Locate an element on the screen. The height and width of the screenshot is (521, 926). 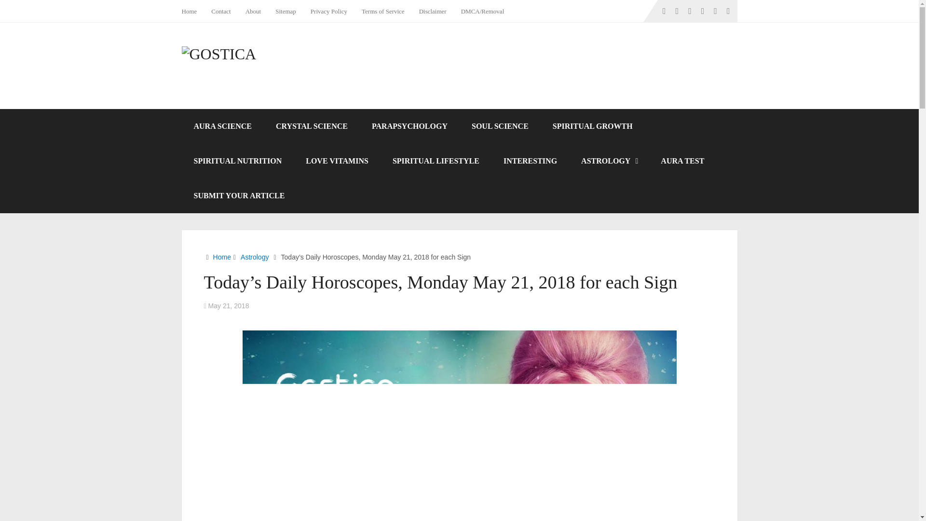
AURA TEST is located at coordinates (682, 161).